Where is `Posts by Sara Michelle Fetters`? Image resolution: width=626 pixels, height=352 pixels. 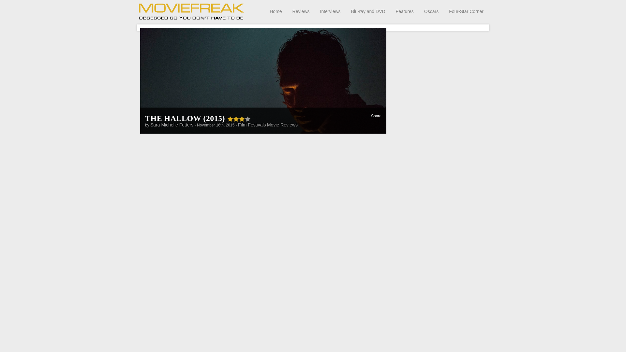
Posts by Sara Michelle Fetters is located at coordinates (171, 125).